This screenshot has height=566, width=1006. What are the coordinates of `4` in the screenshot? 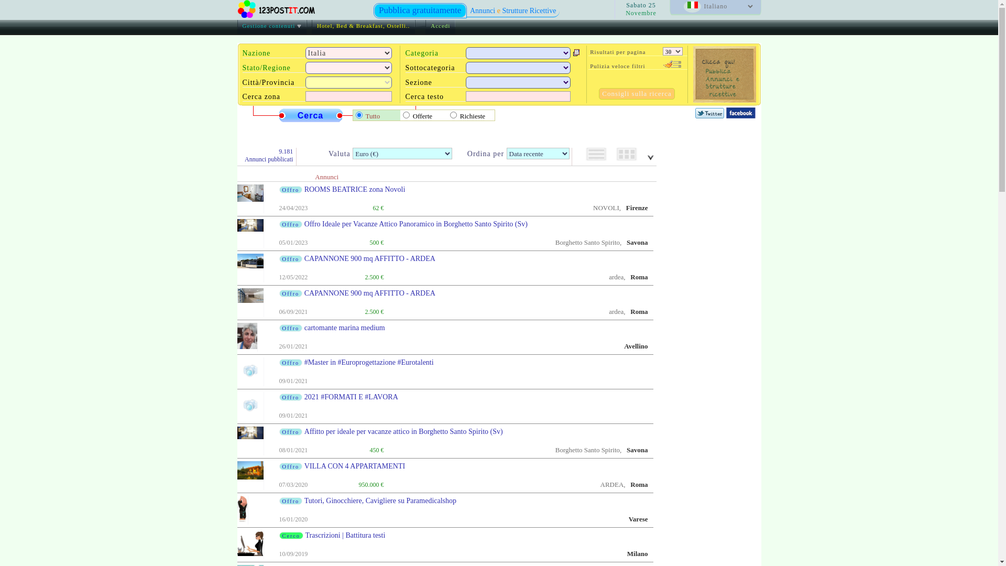 It's located at (453, 114).